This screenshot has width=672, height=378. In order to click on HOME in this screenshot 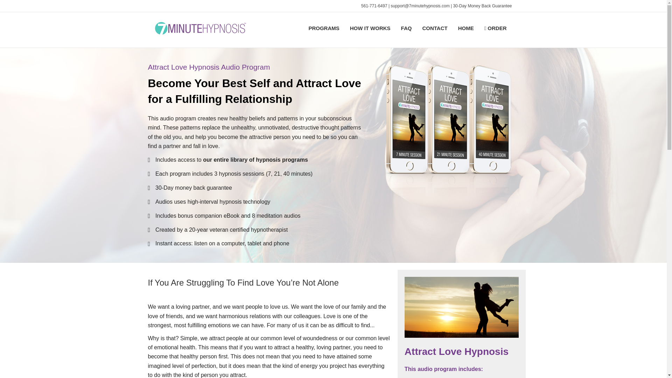, I will do `click(466, 28)`.